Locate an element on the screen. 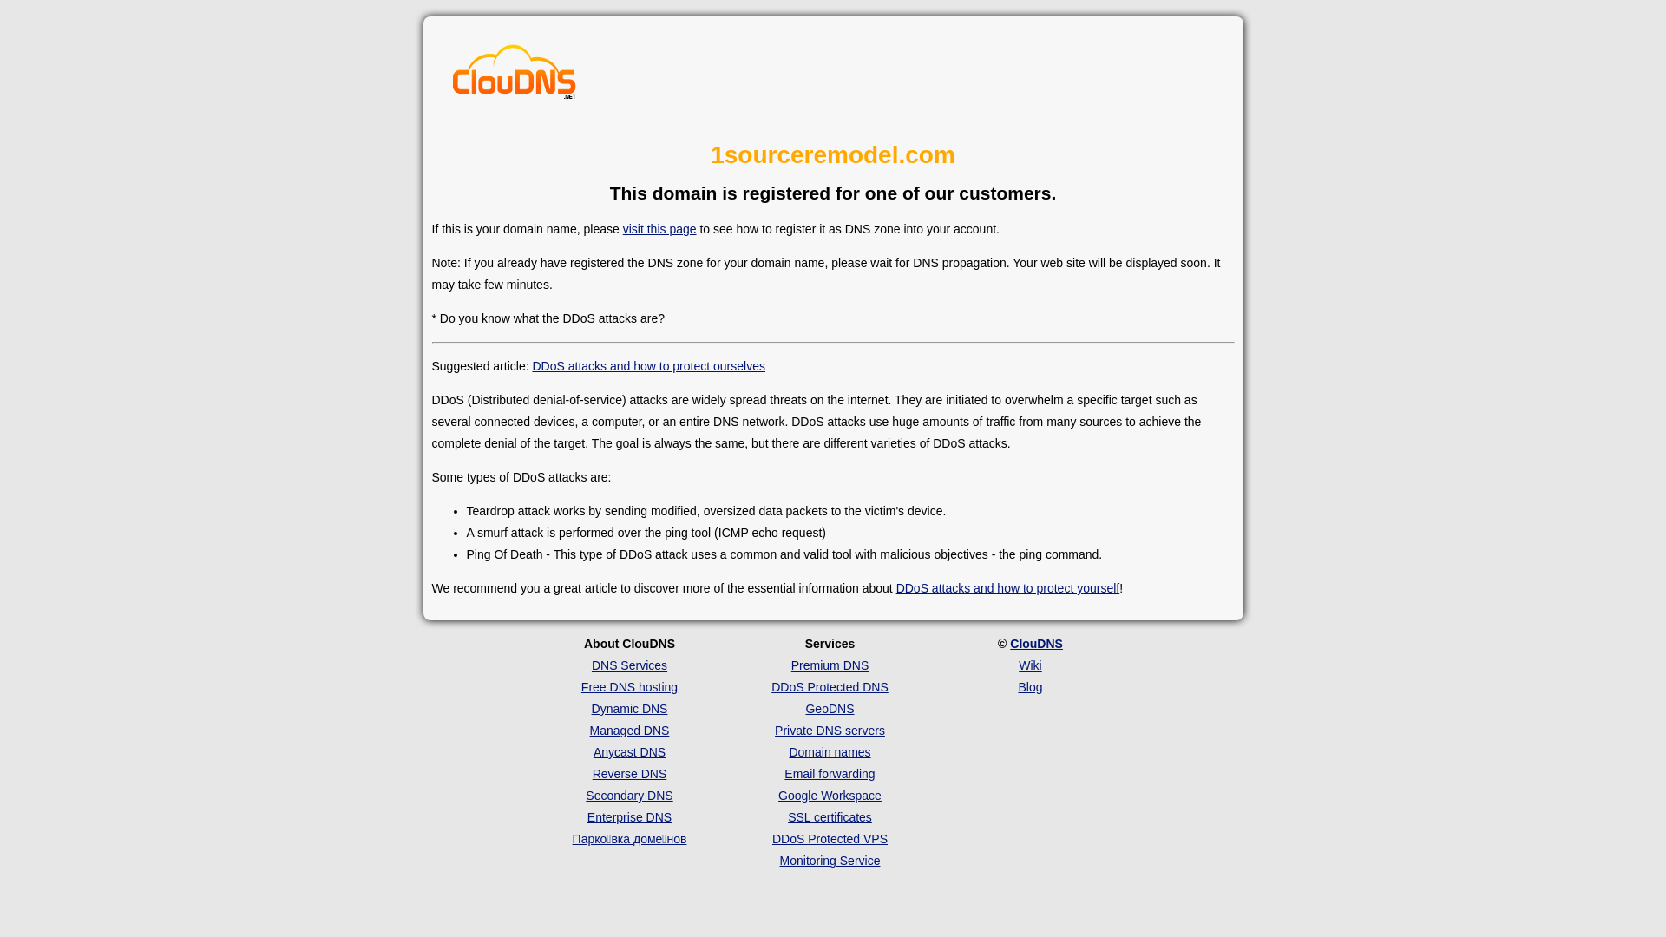  Managed DNS is located at coordinates (630, 731).